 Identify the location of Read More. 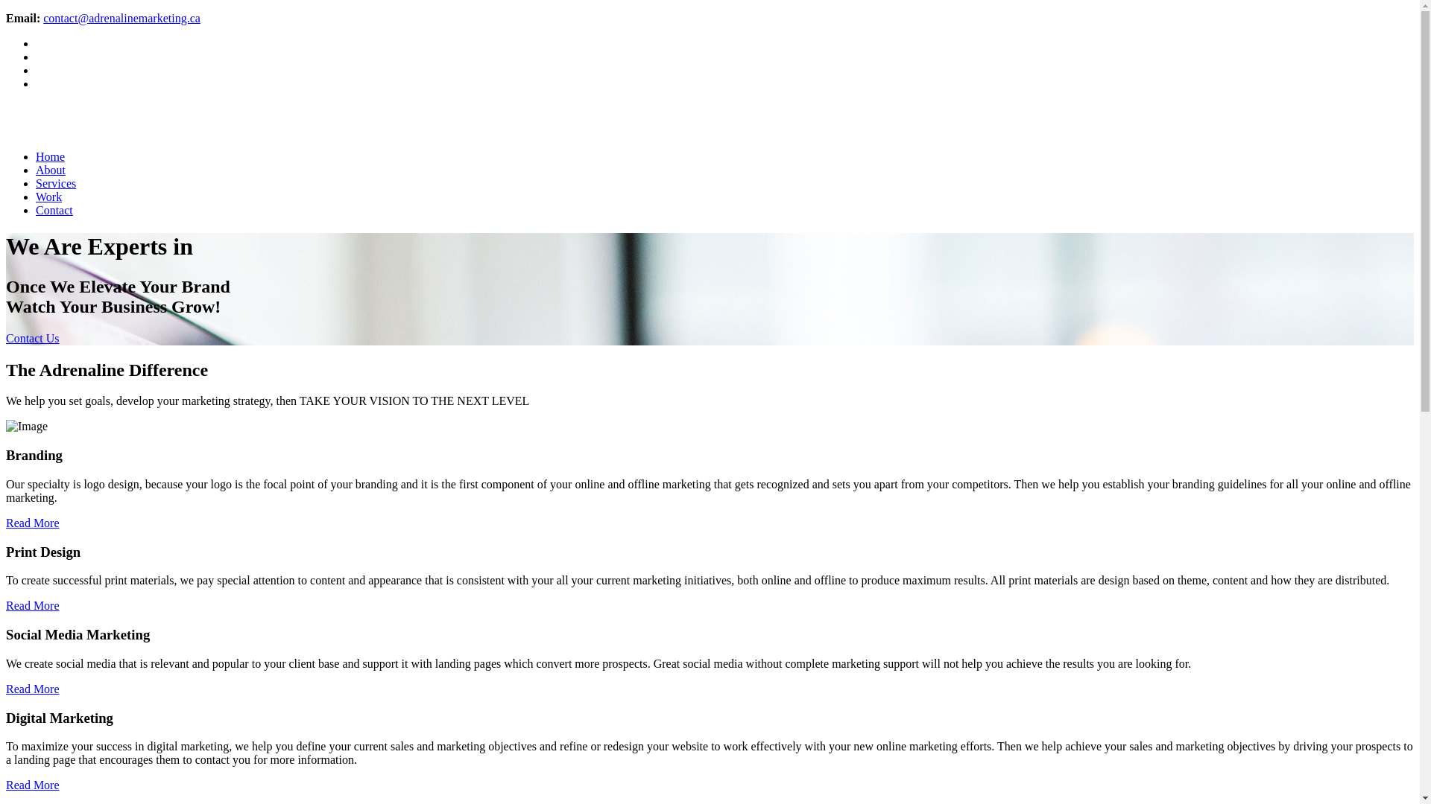
(33, 523).